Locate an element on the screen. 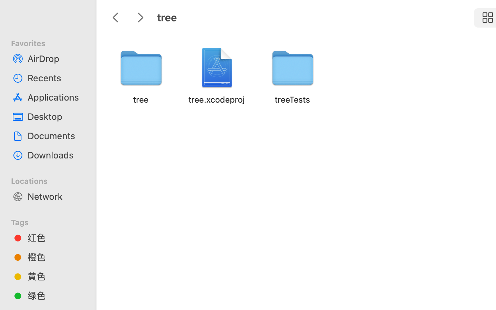 The image size is (496, 310). 黄色 is located at coordinates (55, 276).